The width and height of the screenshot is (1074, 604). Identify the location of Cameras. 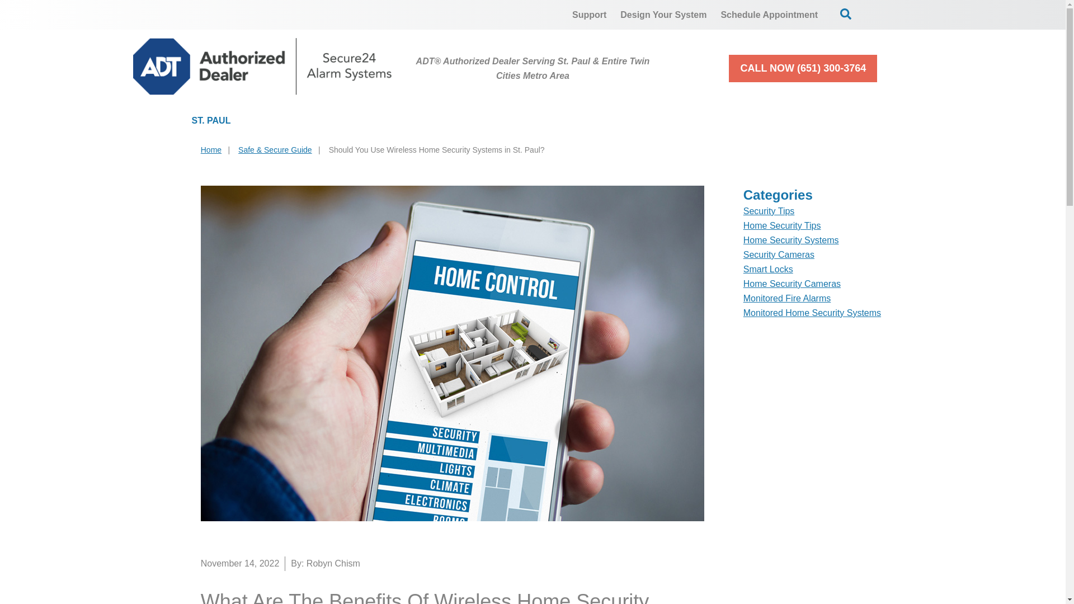
(432, 121).